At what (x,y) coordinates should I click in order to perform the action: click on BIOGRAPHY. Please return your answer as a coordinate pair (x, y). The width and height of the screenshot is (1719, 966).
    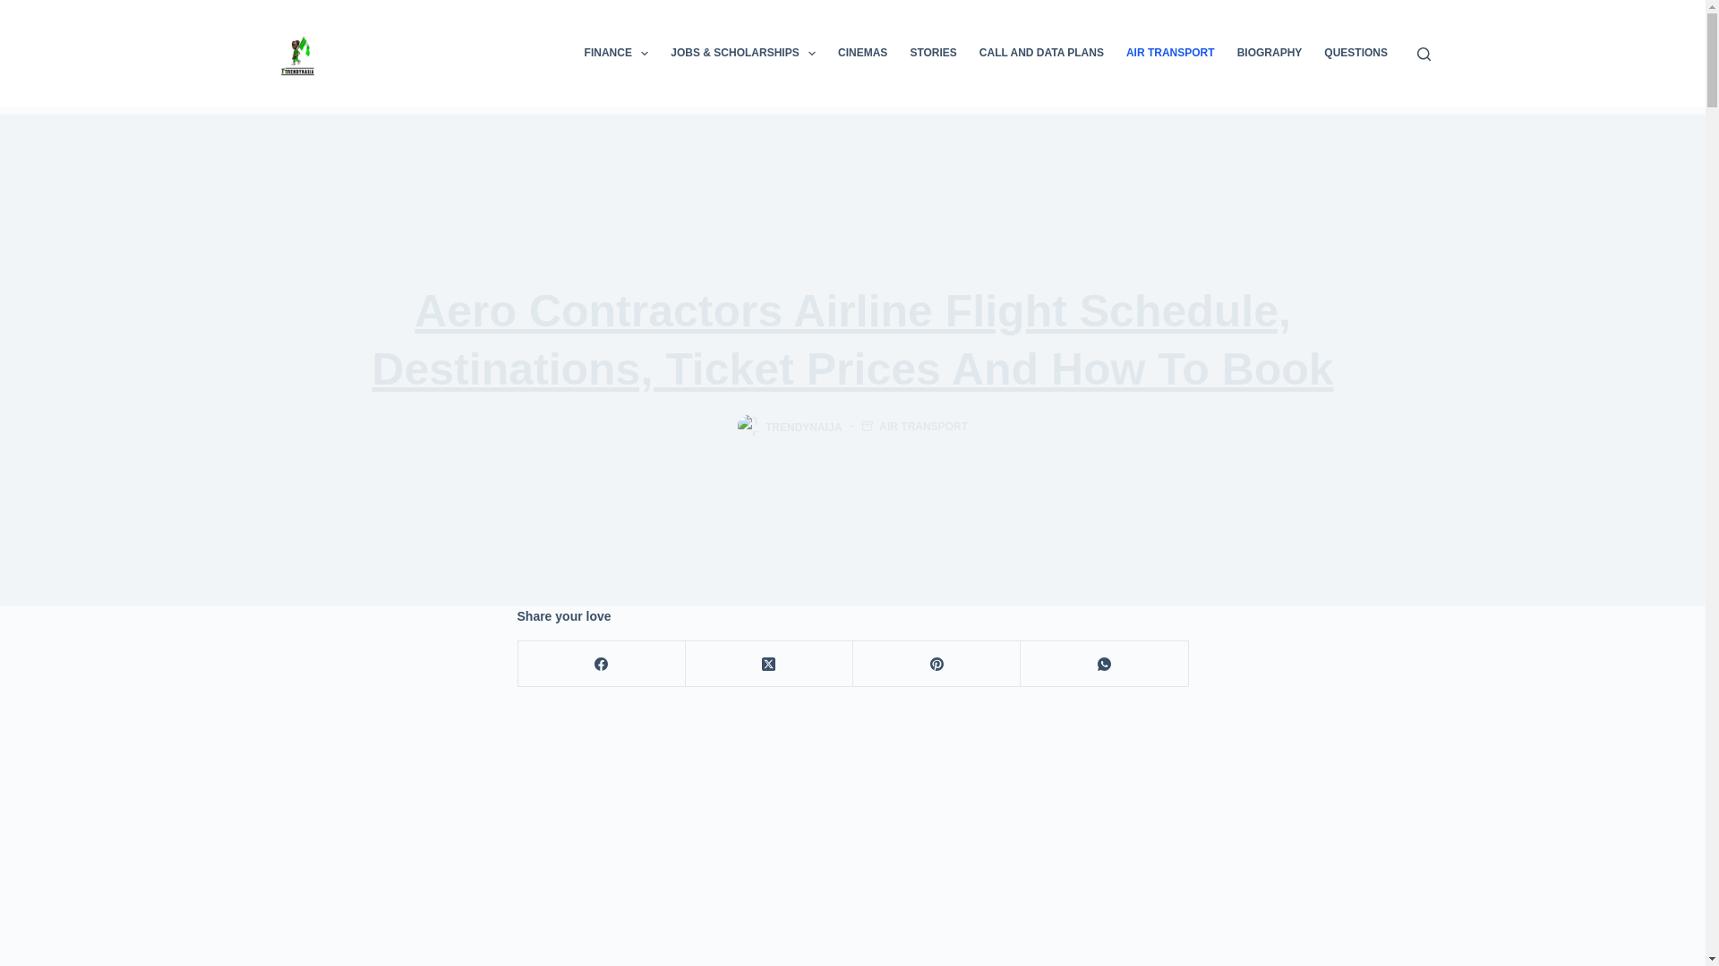
    Looking at the image, I should click on (1269, 54).